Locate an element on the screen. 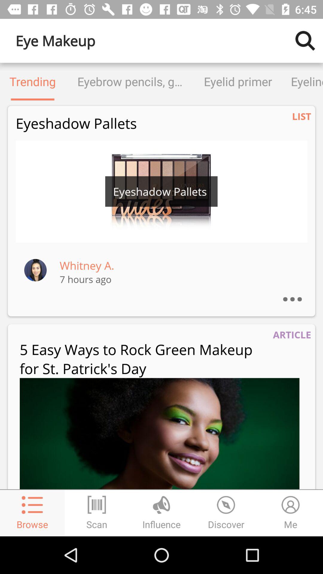  to search is located at coordinates (305, 41).